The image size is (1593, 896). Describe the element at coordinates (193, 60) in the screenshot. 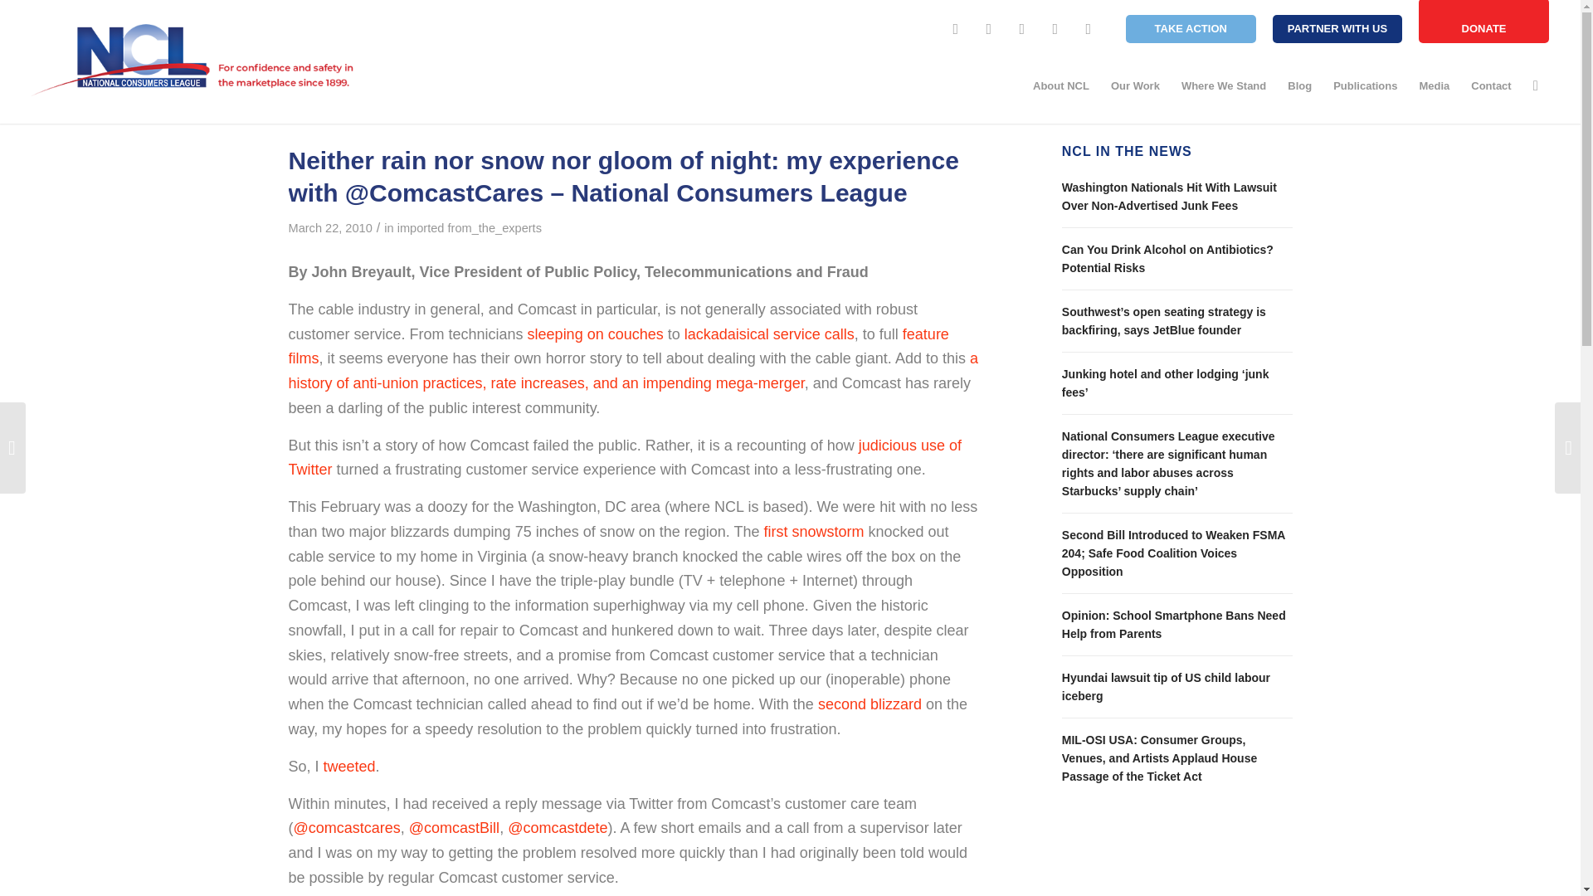

I see `NCL-logo` at that location.